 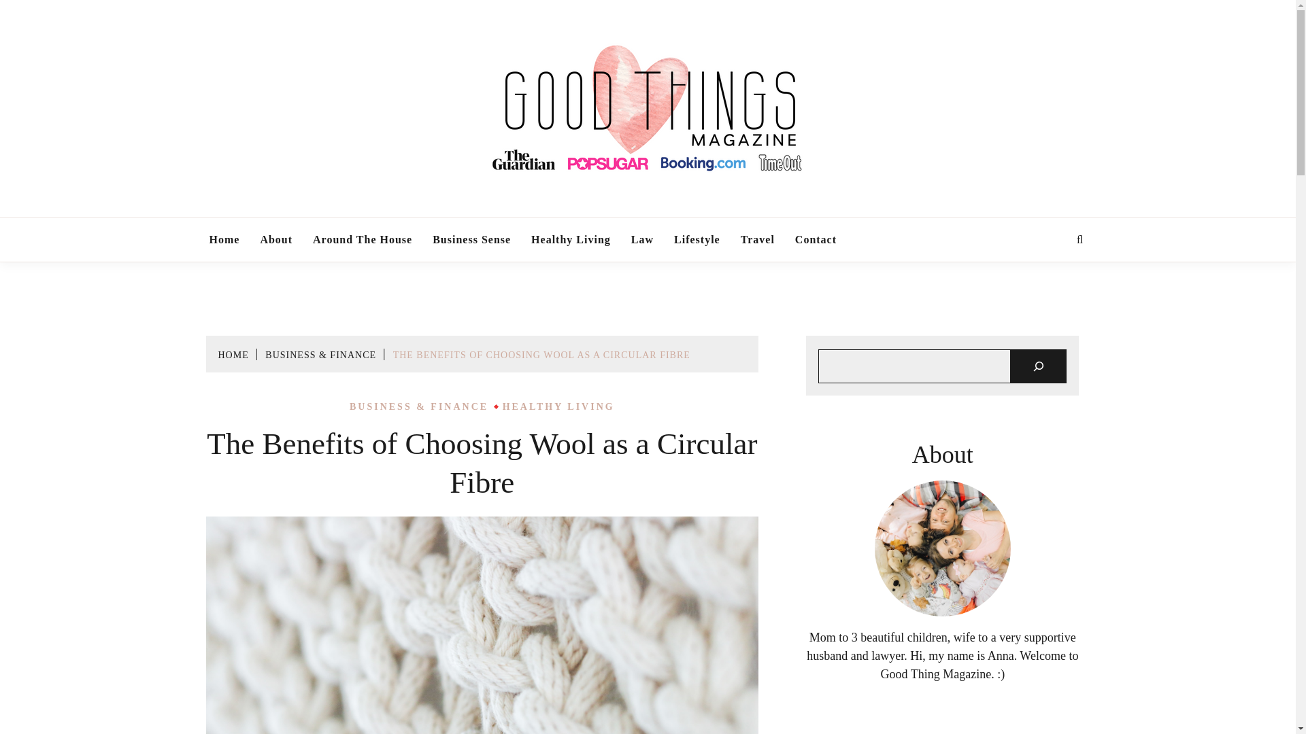 What do you see at coordinates (224, 239) in the screenshot?
I see `Home` at bounding box center [224, 239].